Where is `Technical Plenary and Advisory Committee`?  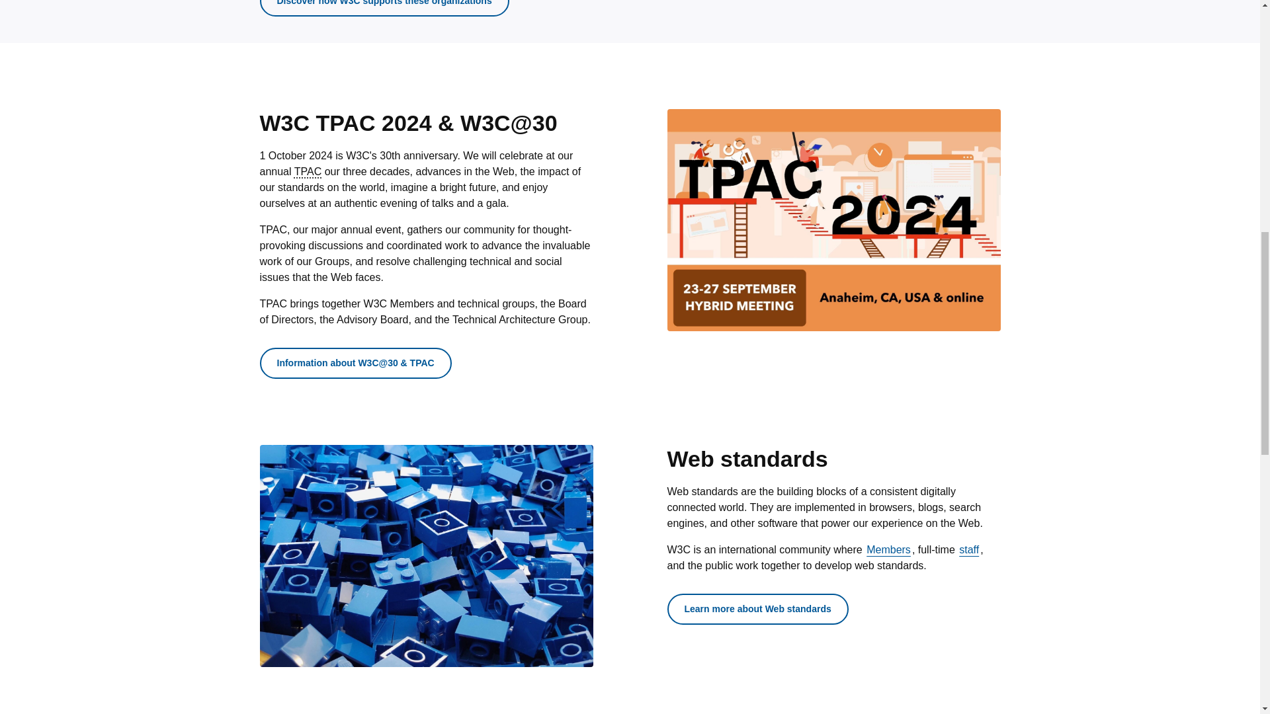
Technical Plenary and Advisory Committee is located at coordinates (308, 171).